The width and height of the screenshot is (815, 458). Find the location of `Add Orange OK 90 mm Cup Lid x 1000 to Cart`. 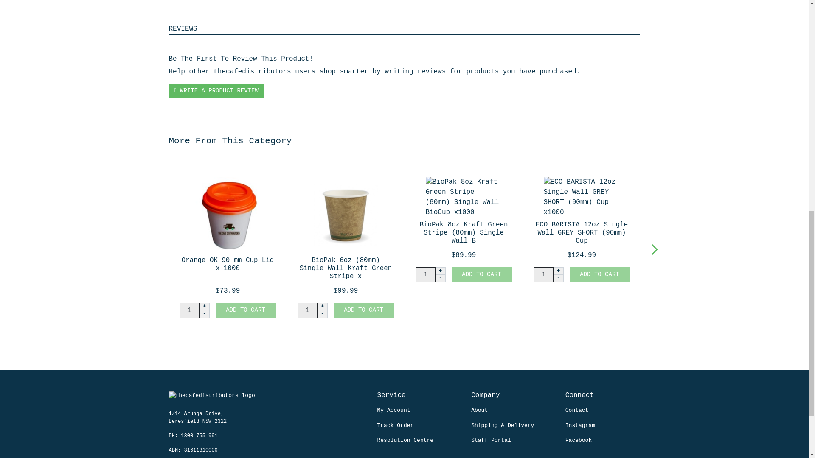

Add Orange OK 90 mm Cup Lid x 1000 to Cart is located at coordinates (246, 310).